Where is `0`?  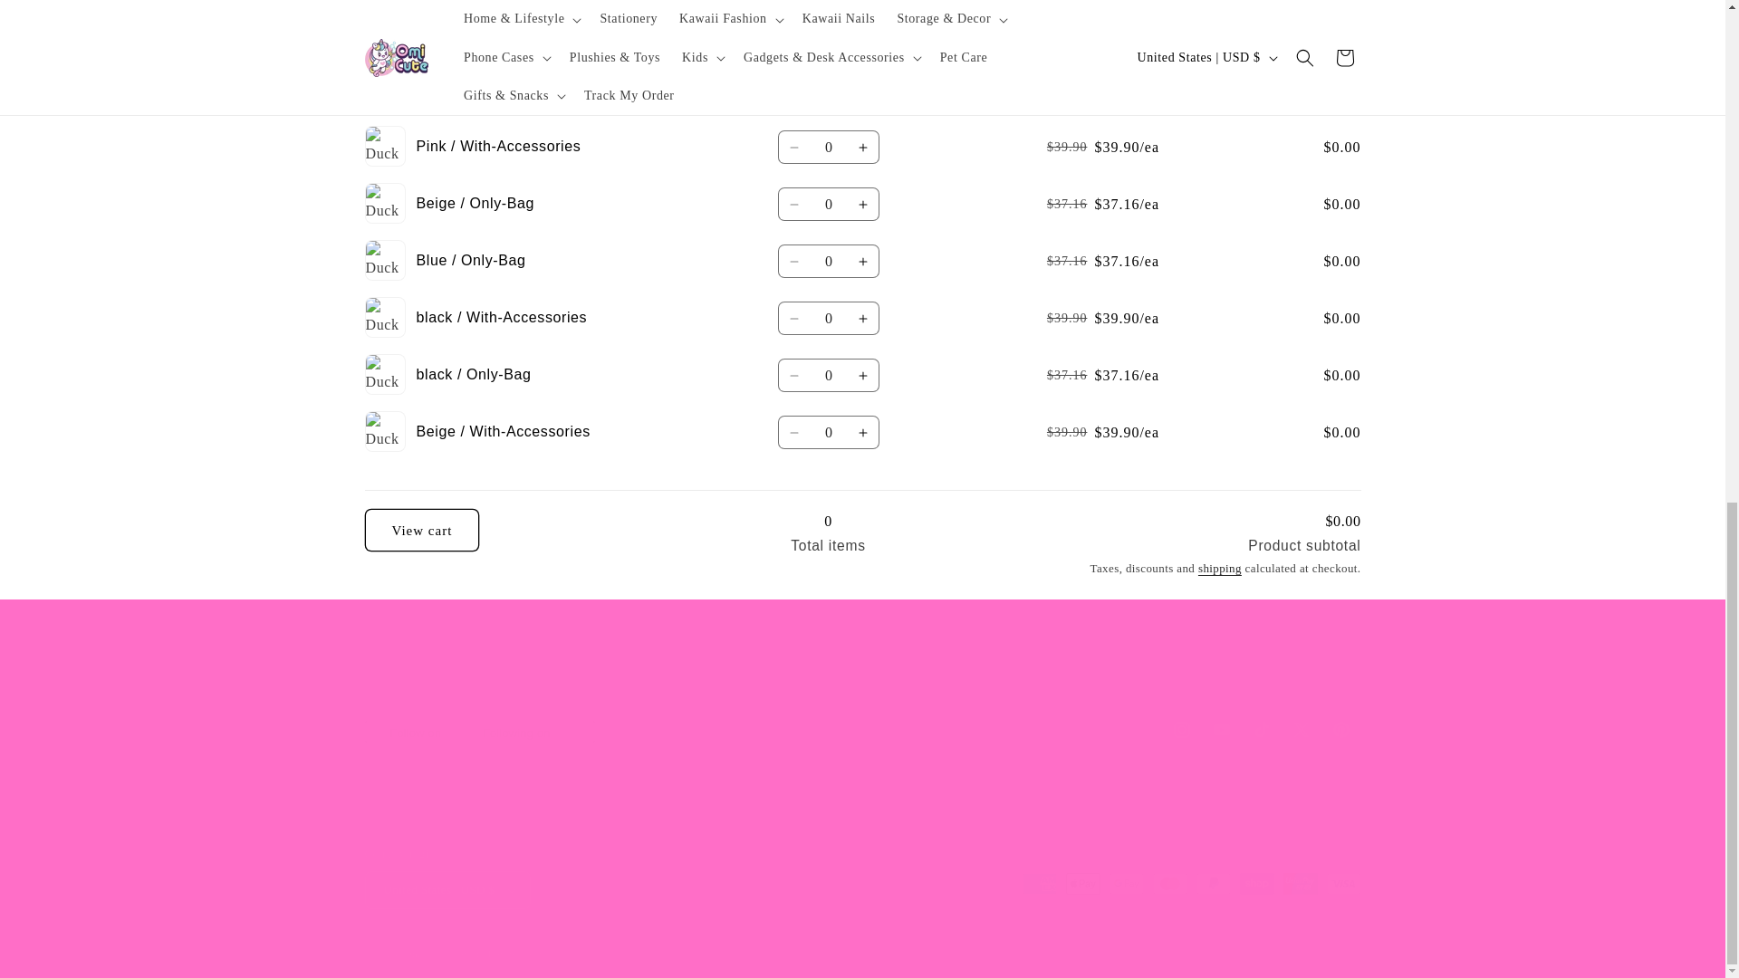
0 is located at coordinates (828, 90).